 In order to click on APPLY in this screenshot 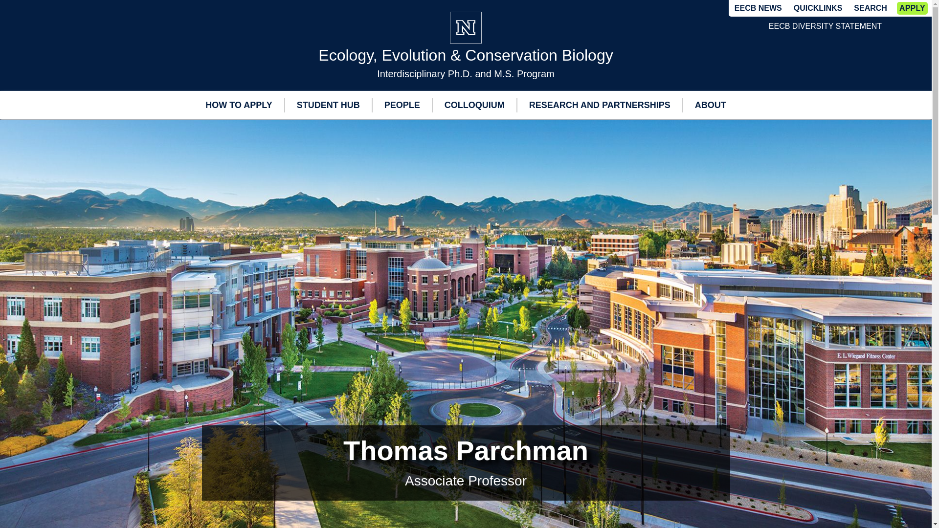, I will do `click(912, 8)`.